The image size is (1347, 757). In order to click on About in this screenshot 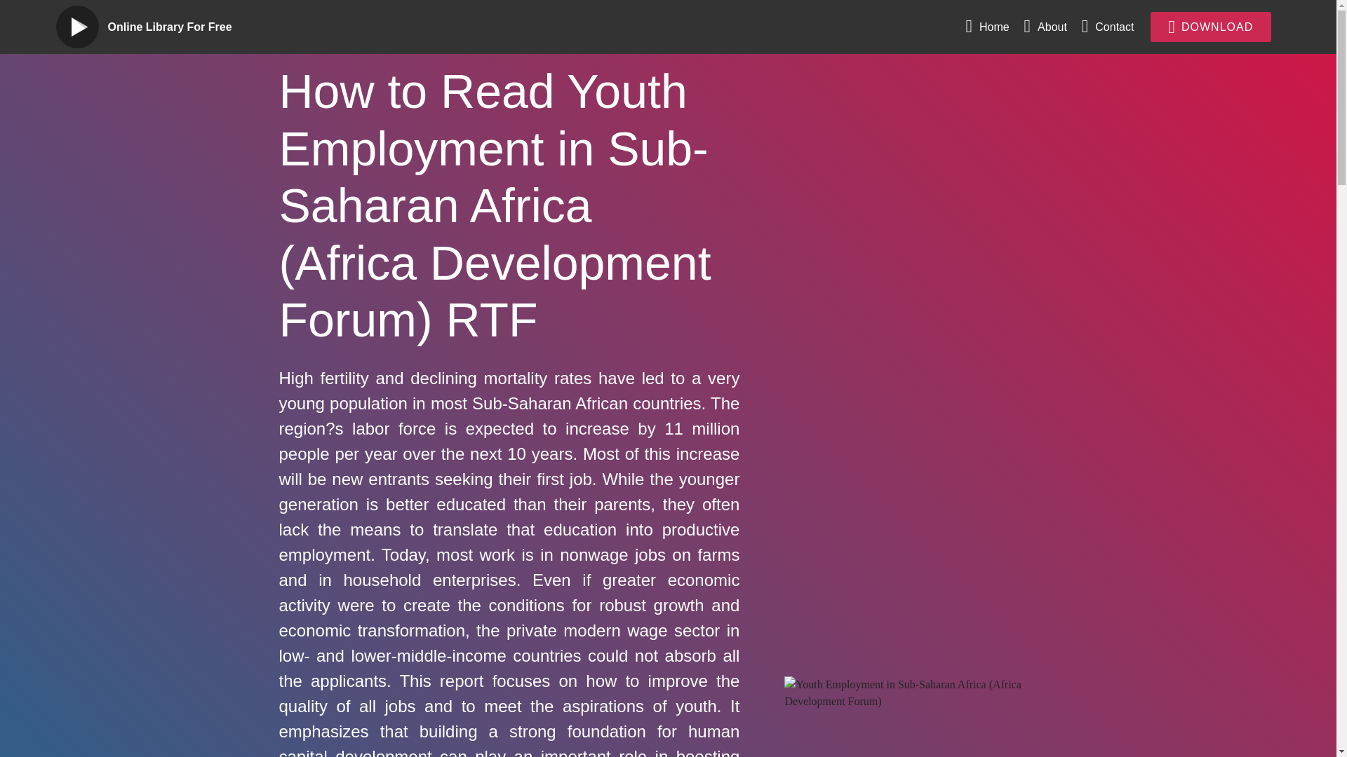, I will do `click(1045, 27)`.